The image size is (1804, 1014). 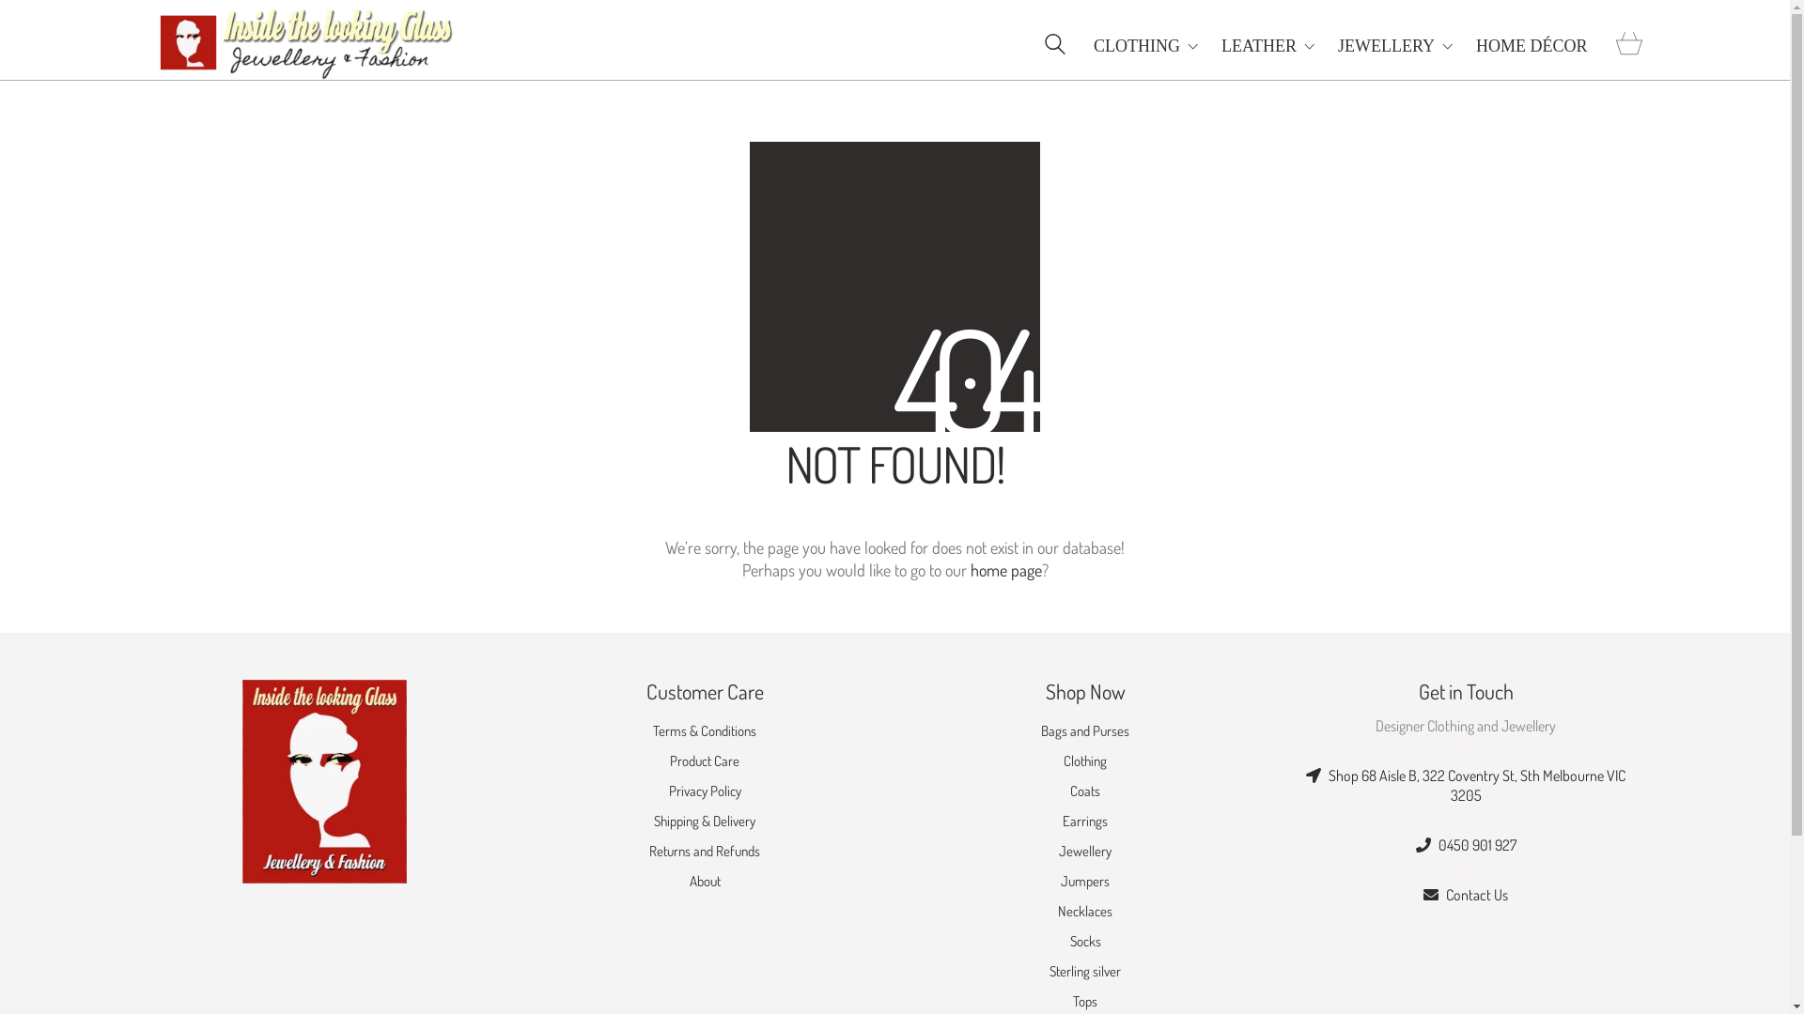 I want to click on Terms & Conditions, so click(x=705, y=731).